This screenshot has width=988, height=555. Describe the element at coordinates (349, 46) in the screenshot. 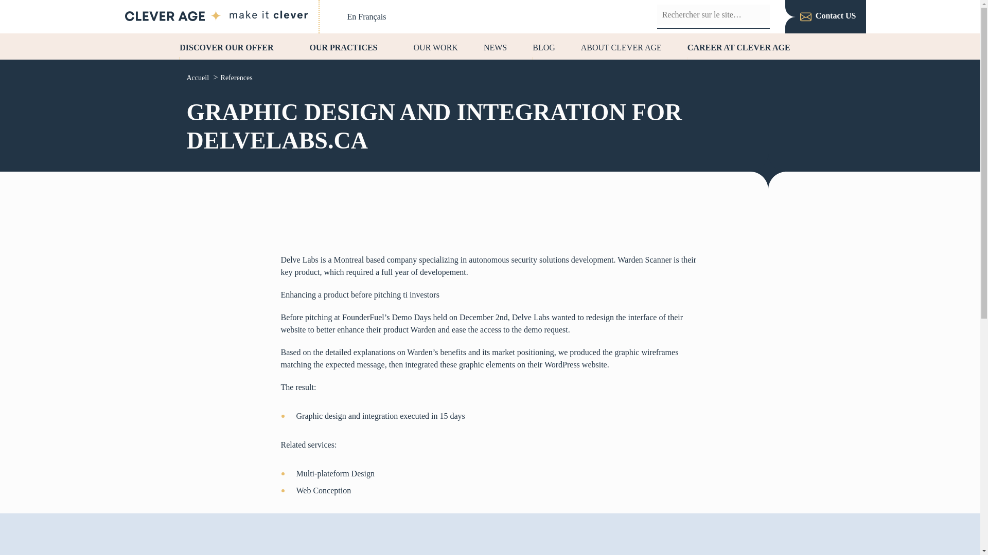

I see `OUR PRACTICES` at that location.